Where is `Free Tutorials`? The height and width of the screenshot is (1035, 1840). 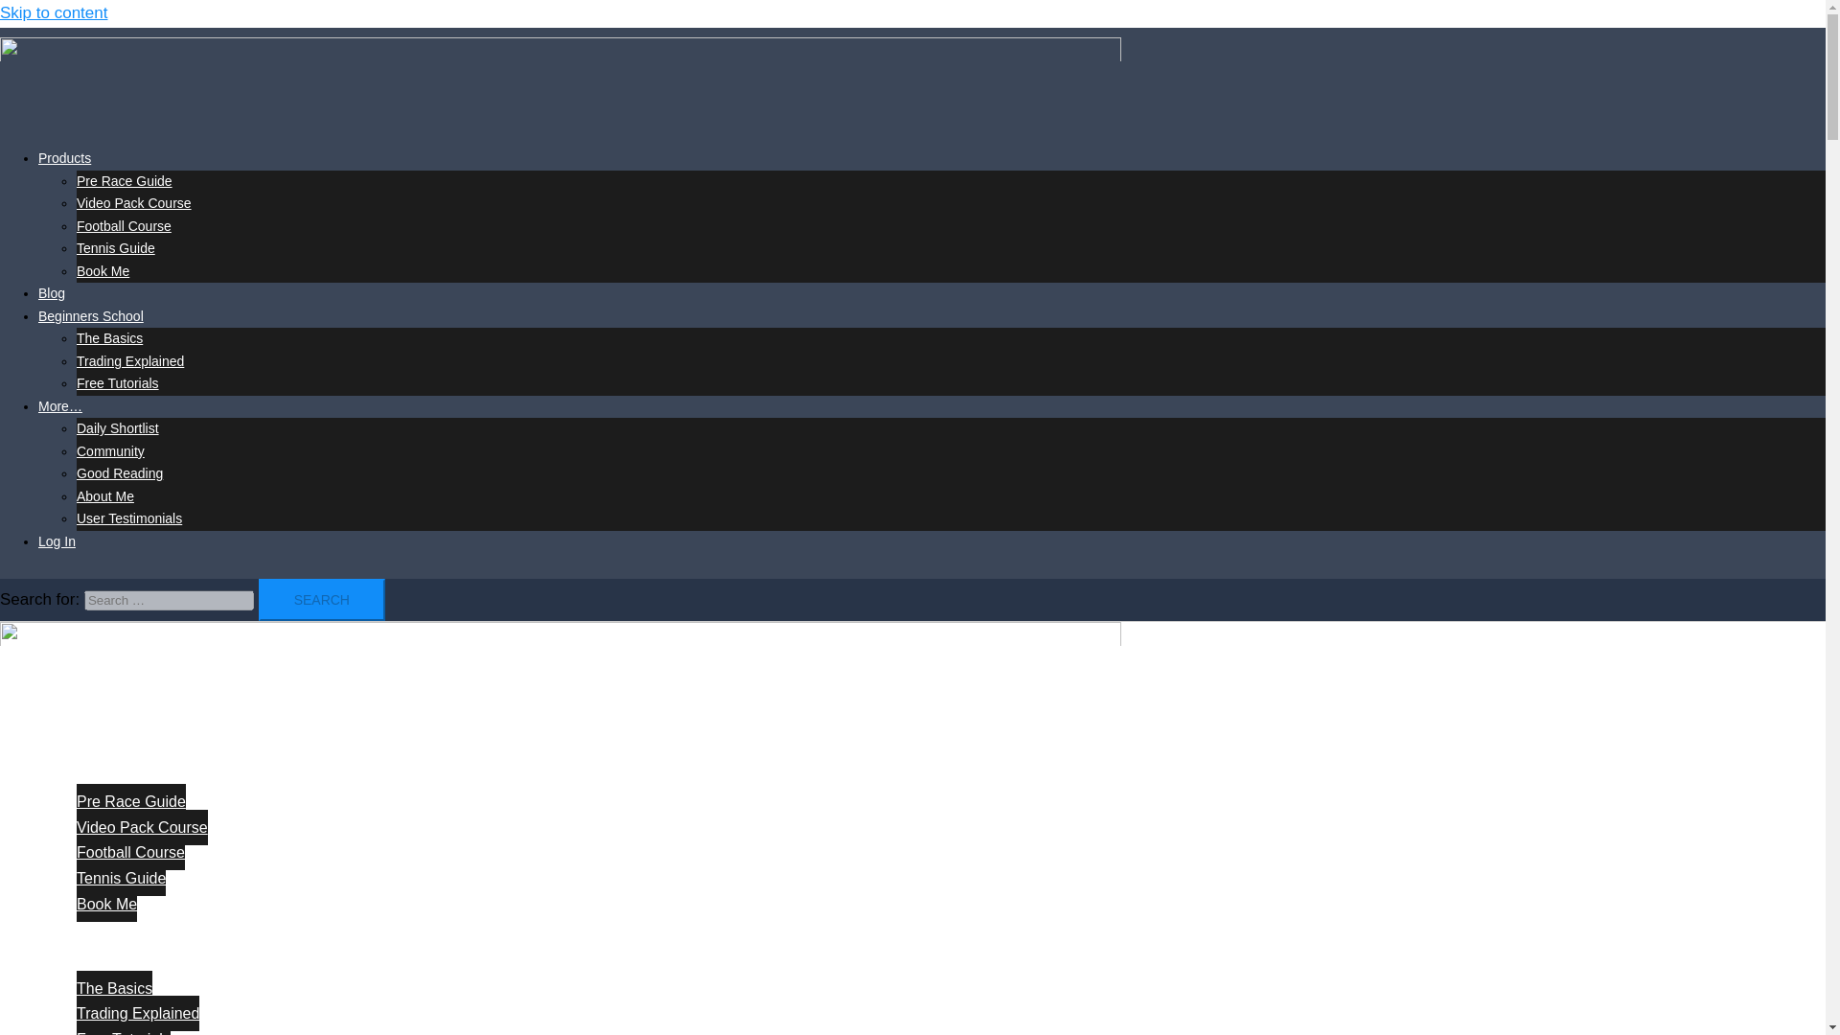 Free Tutorials is located at coordinates (117, 383).